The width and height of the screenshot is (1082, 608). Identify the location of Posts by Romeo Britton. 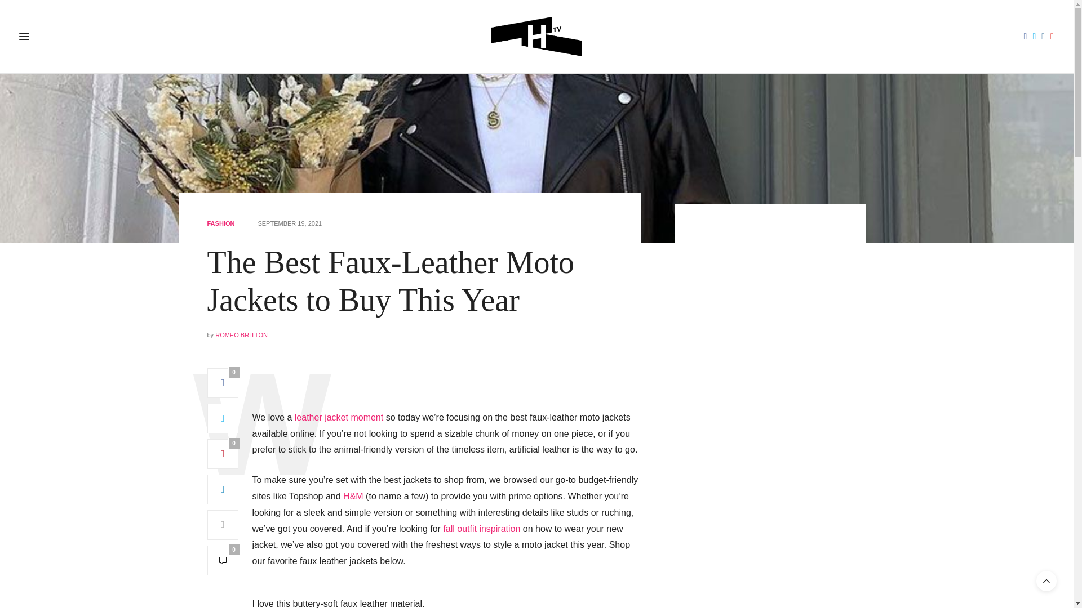
(241, 334).